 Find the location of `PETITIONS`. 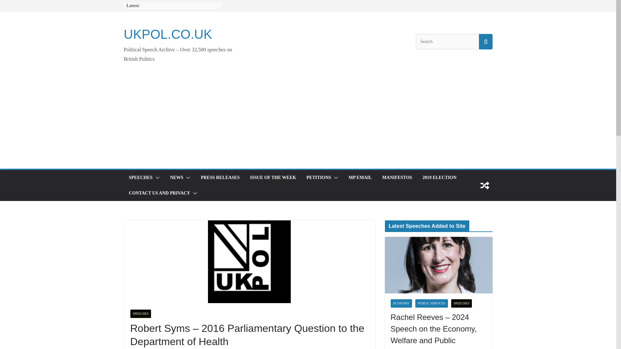

PETITIONS is located at coordinates (319, 177).